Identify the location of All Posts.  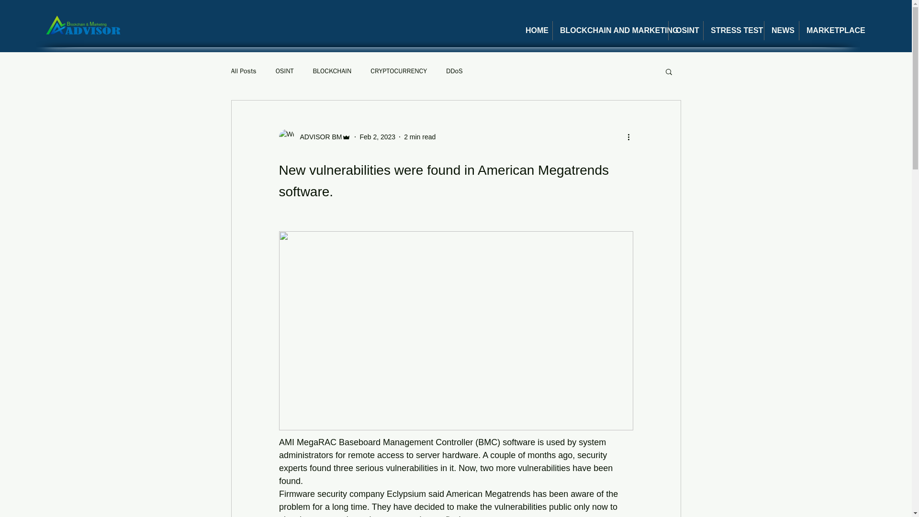
(243, 71).